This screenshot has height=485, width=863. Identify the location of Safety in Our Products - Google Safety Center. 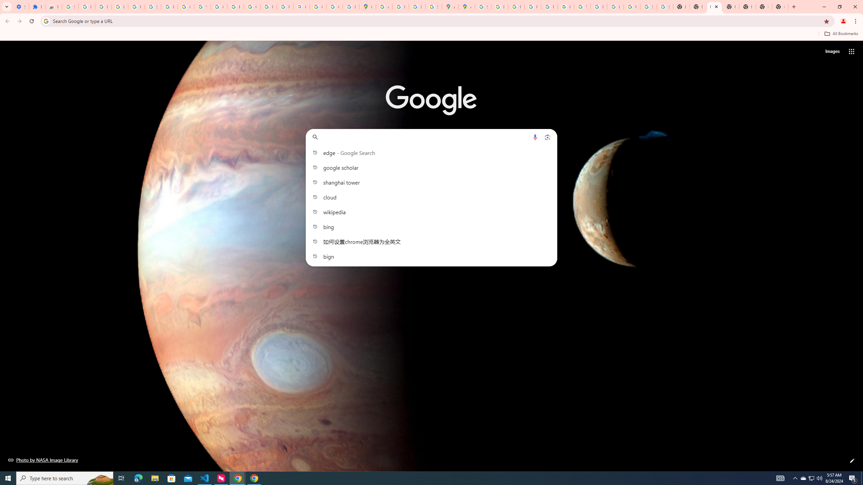
(434, 7).